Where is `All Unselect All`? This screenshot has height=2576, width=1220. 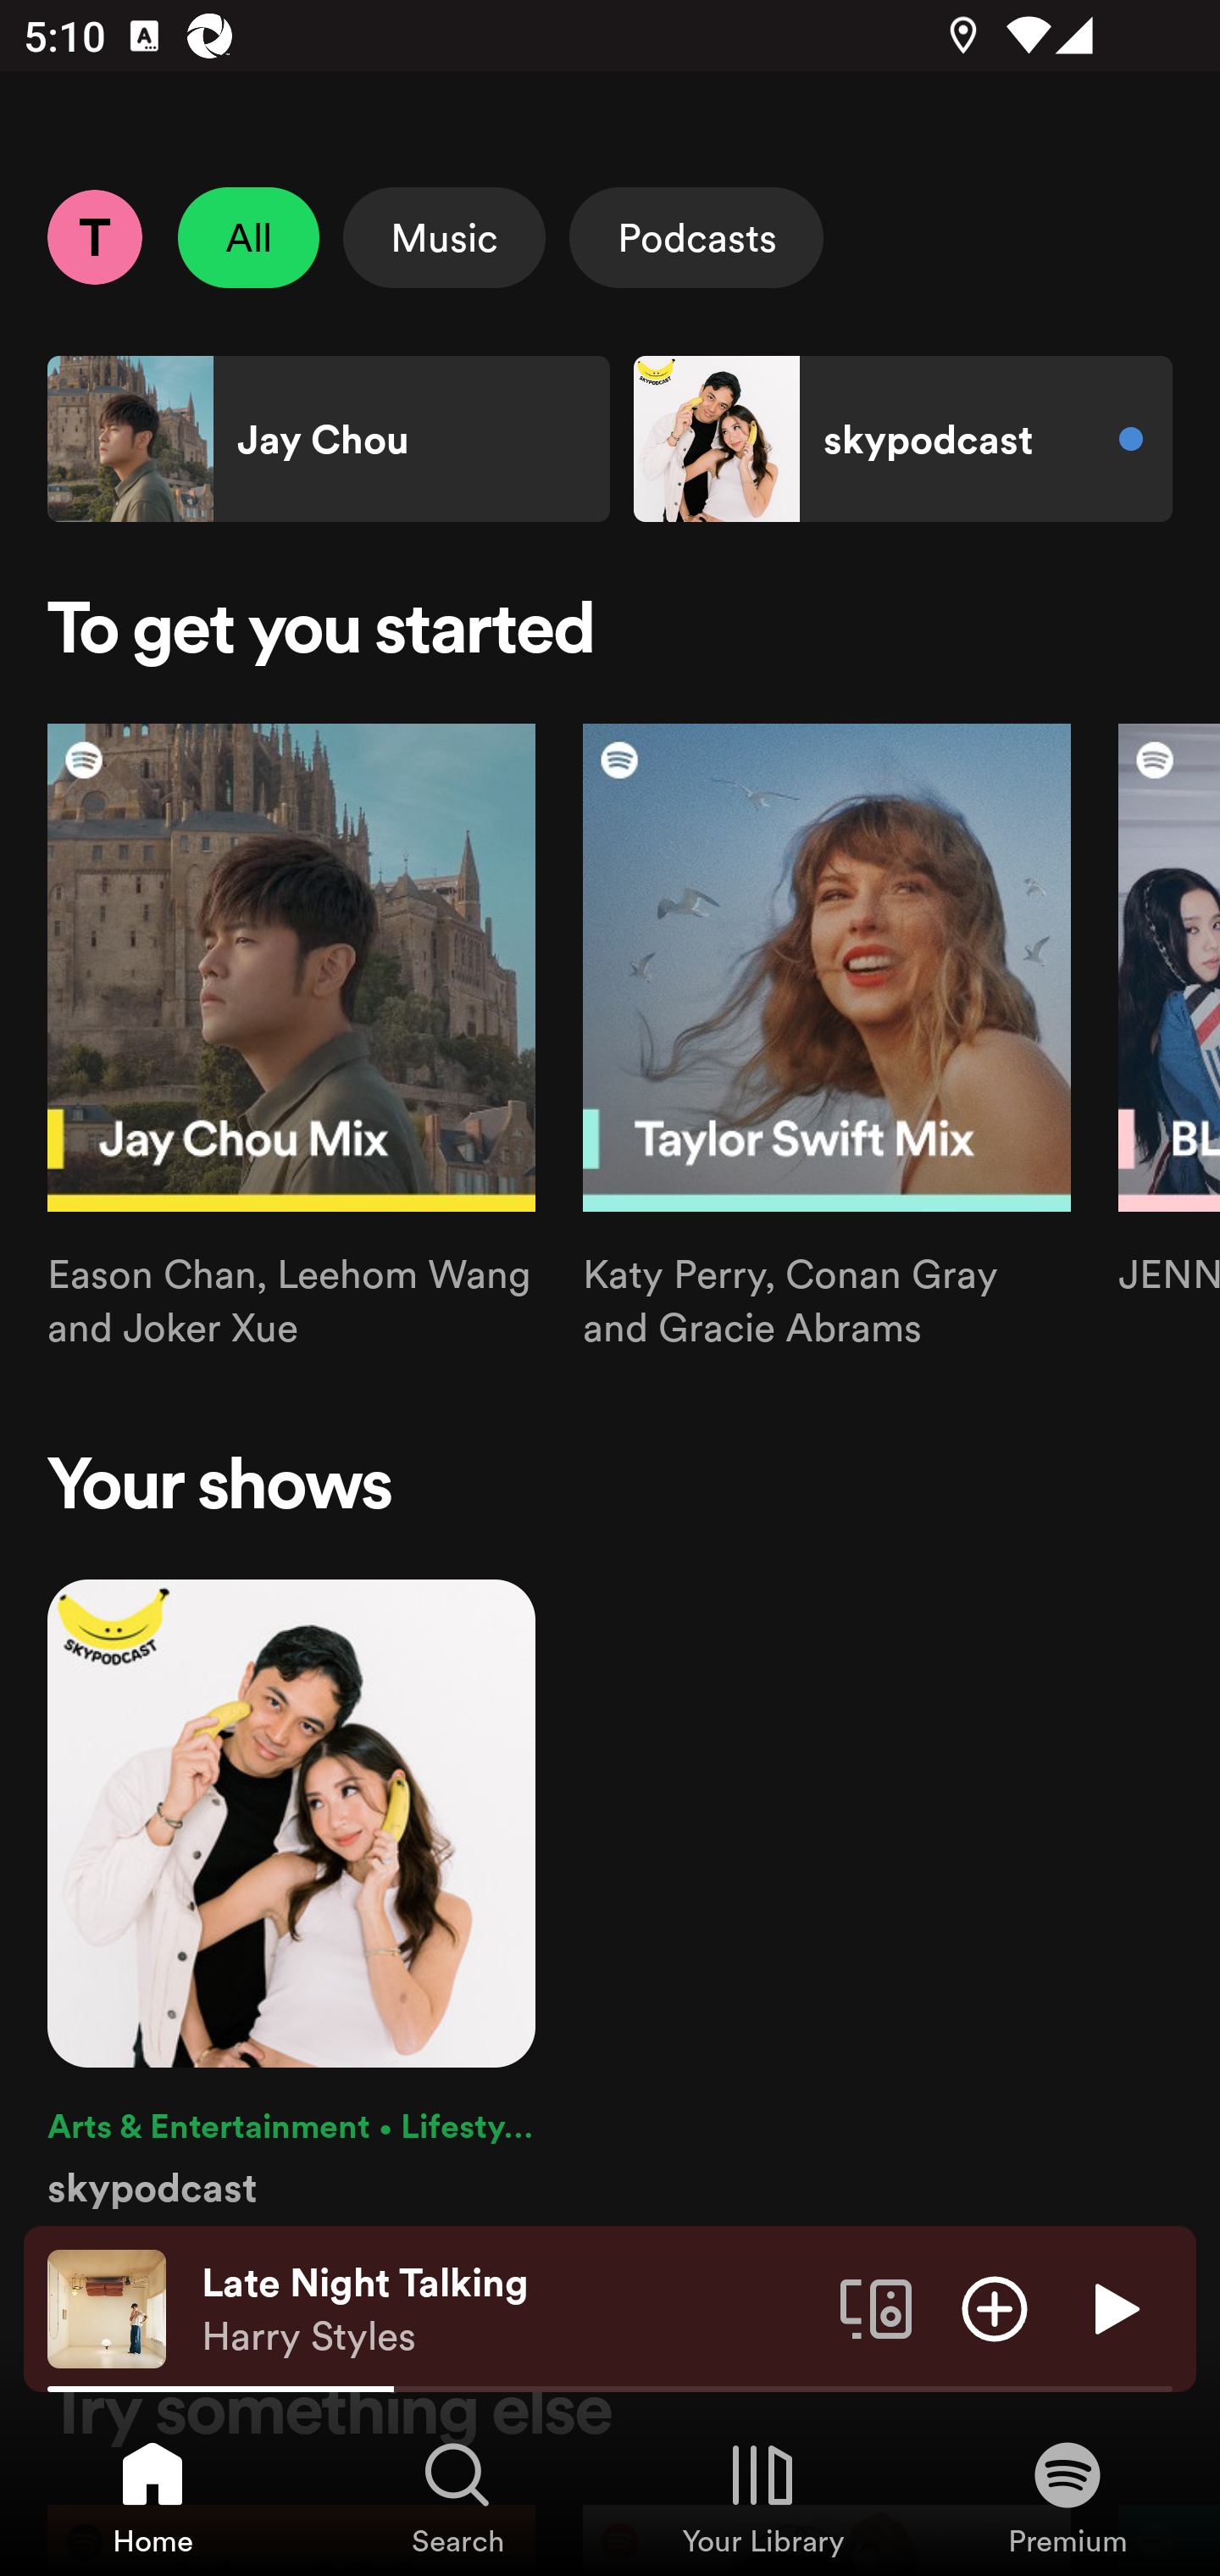 All Unselect All is located at coordinates (249, 237).